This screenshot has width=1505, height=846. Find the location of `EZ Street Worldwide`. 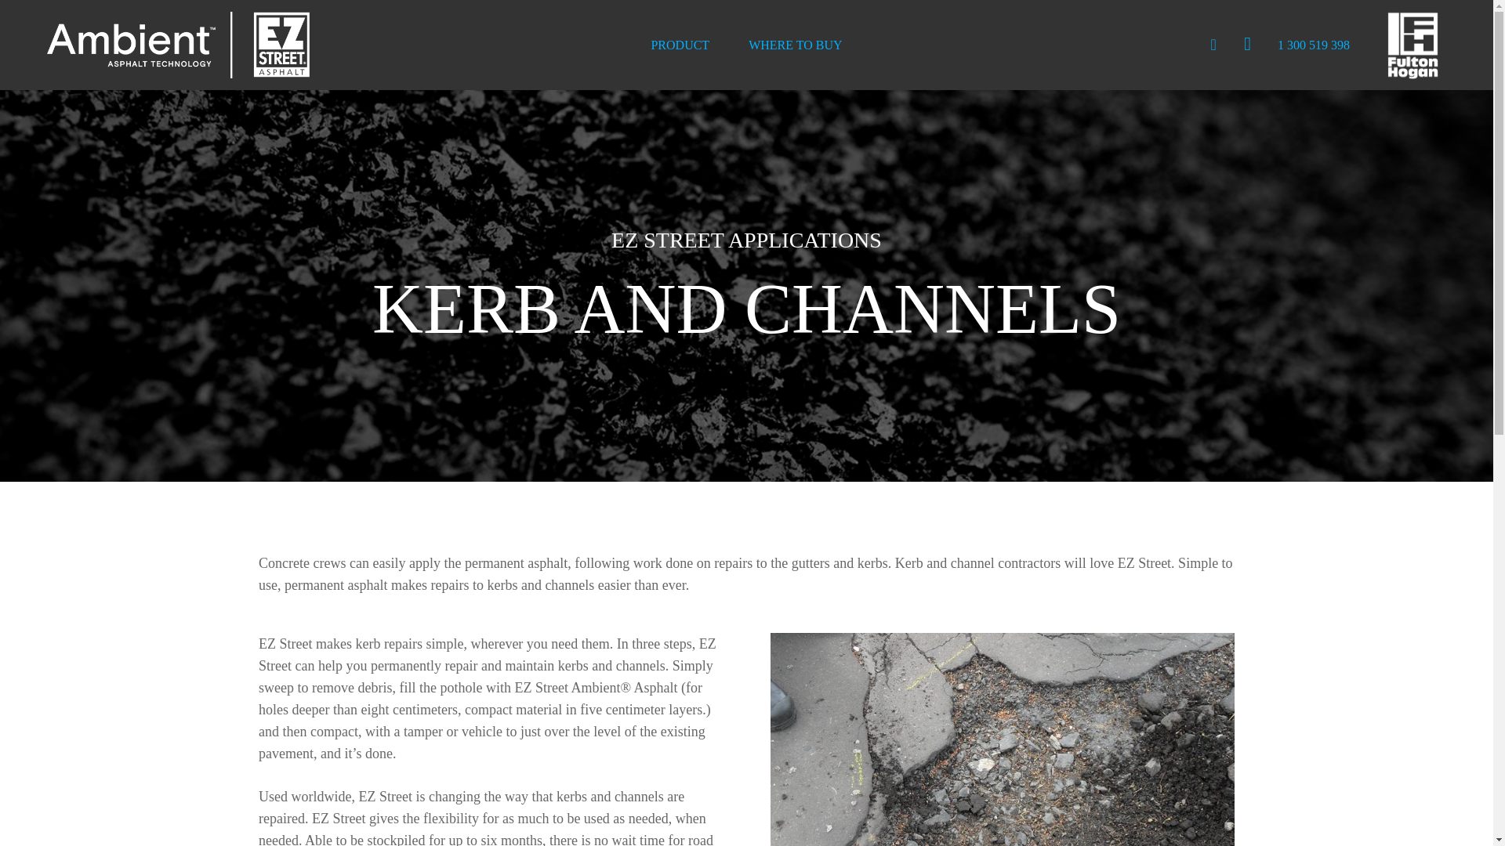

EZ Street Worldwide is located at coordinates (1247, 45).